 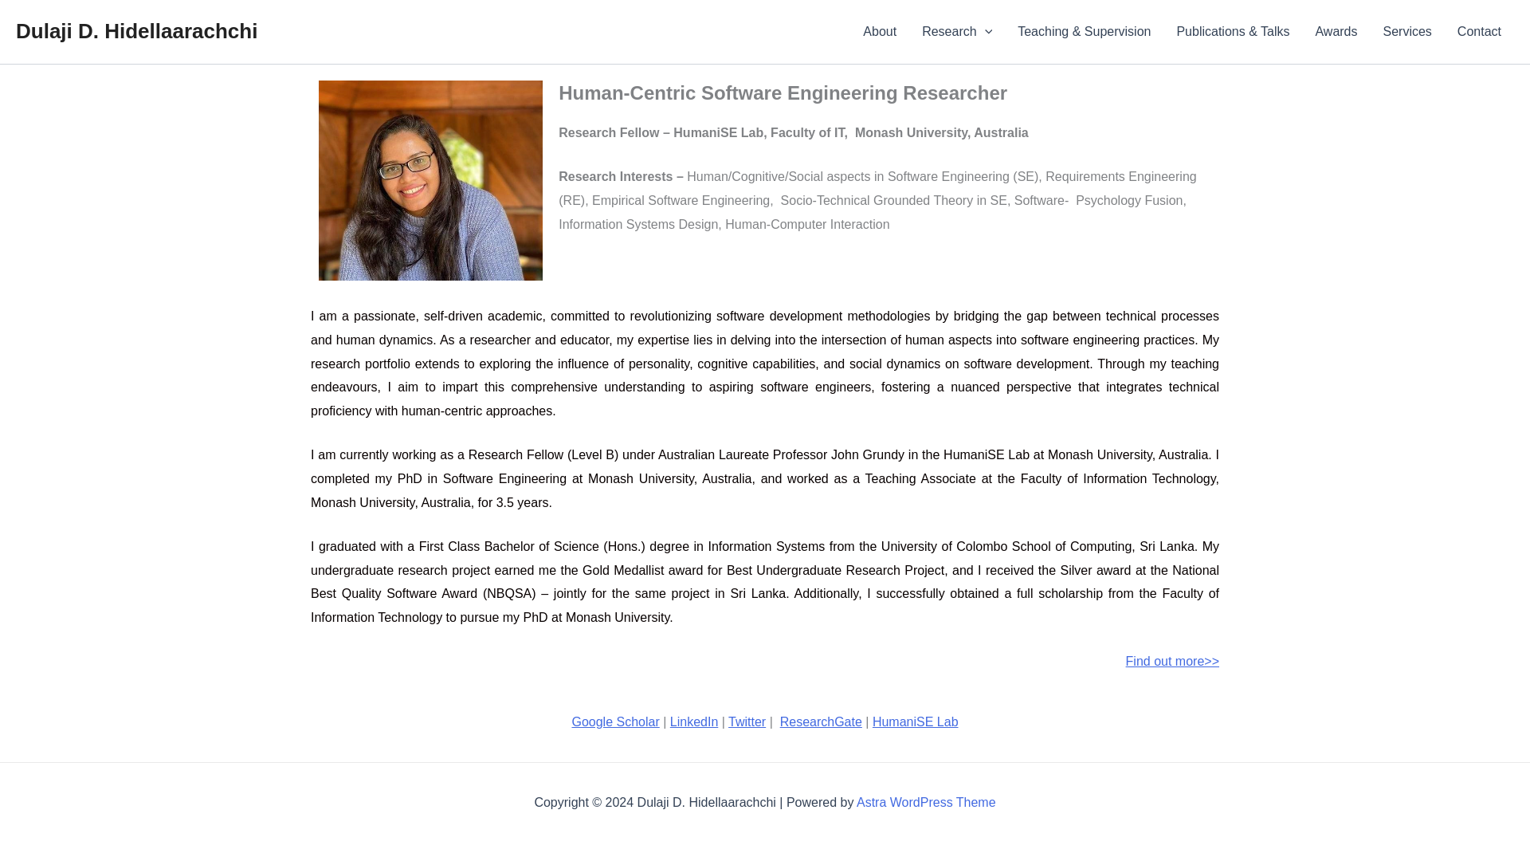 I want to click on Services, so click(x=1407, y=32).